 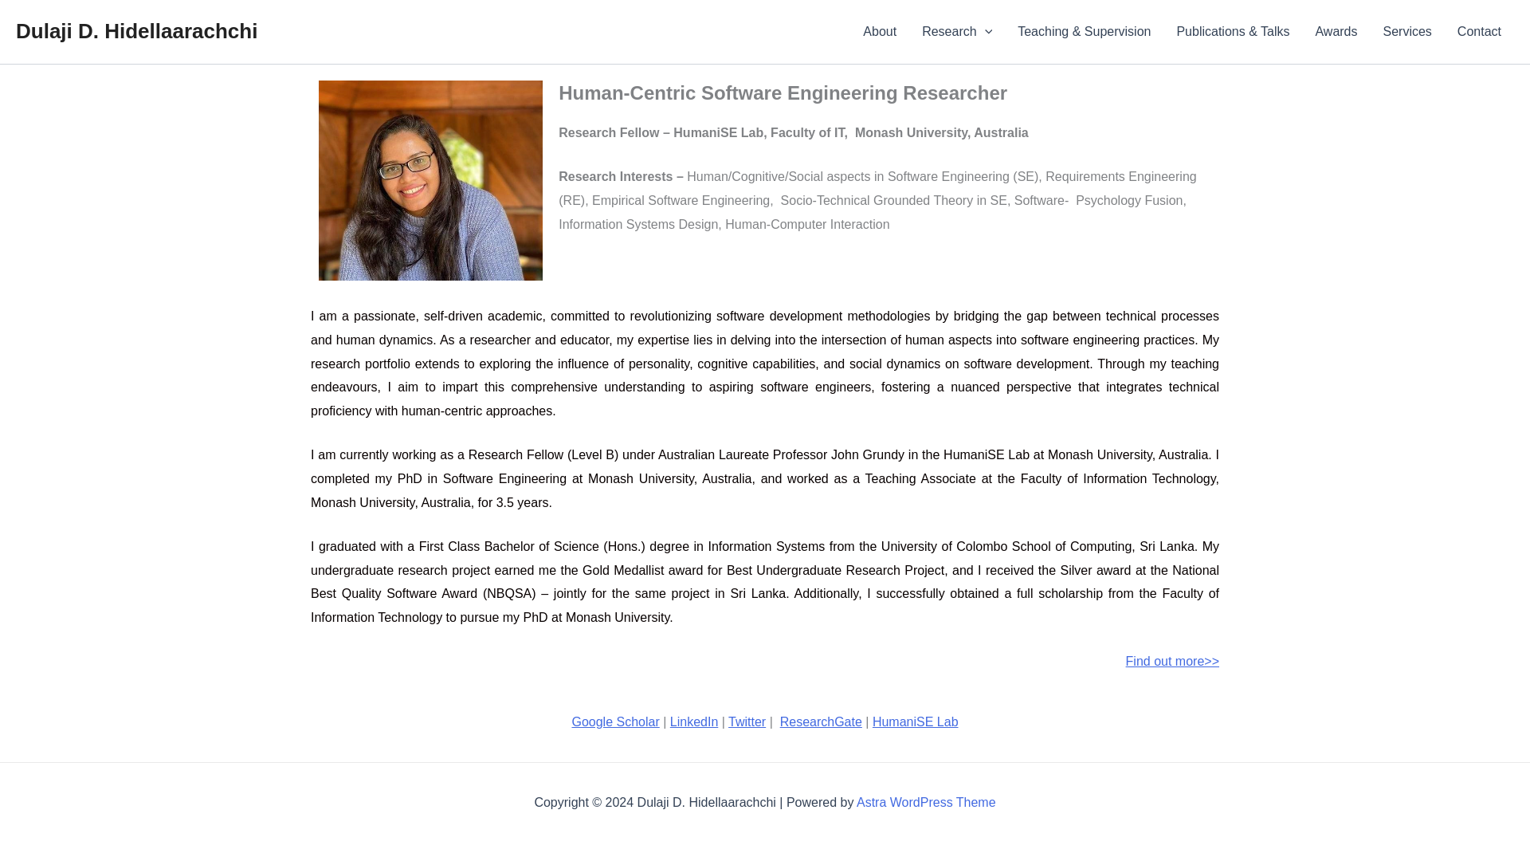 I want to click on Services, so click(x=1407, y=32).